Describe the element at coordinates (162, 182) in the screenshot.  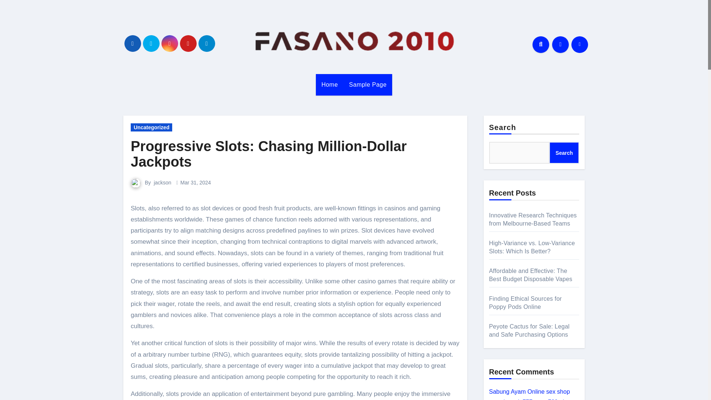
I see `jackson` at that location.